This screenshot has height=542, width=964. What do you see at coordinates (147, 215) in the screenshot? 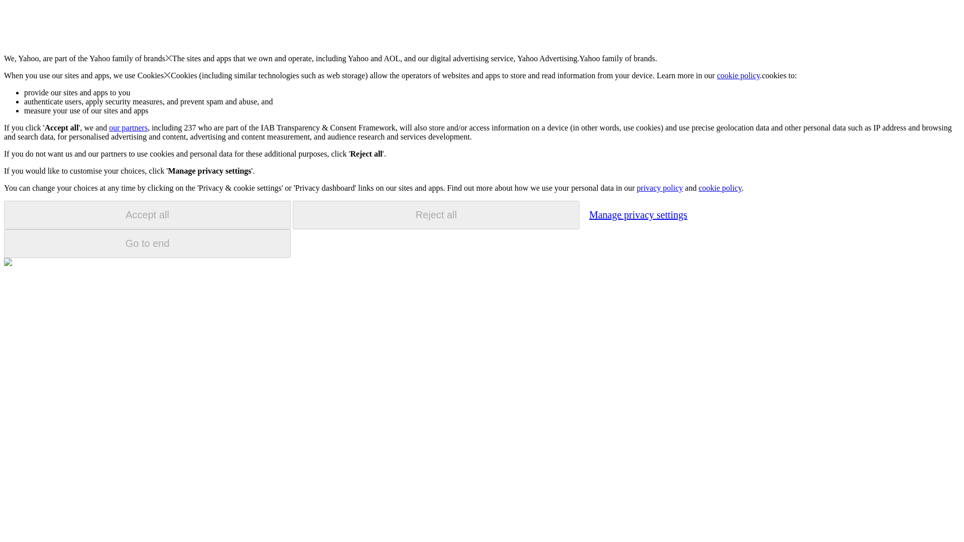
I see `Accept all` at bounding box center [147, 215].